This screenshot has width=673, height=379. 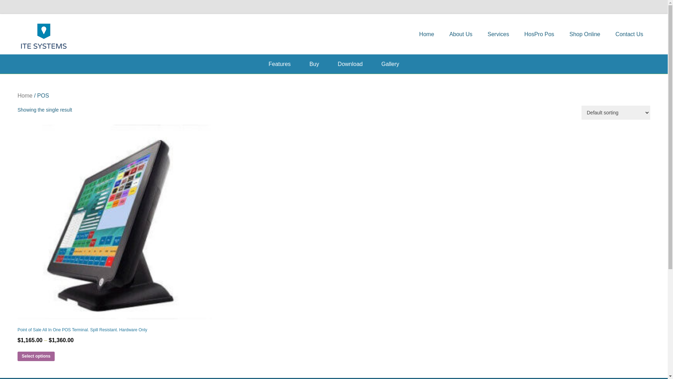 What do you see at coordinates (498, 34) in the screenshot?
I see `Services` at bounding box center [498, 34].